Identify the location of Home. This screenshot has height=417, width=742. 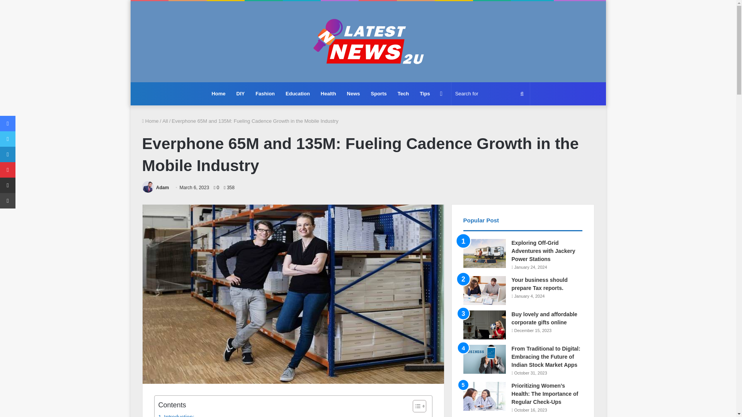
(150, 120).